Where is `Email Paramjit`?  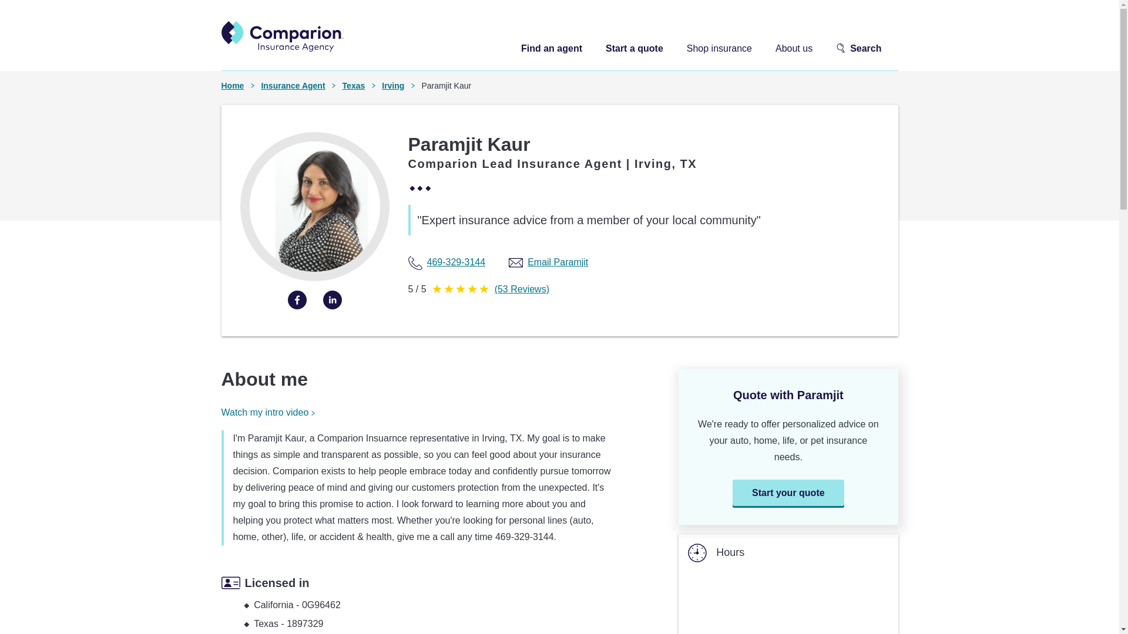
Email Paramjit is located at coordinates (559, 262).